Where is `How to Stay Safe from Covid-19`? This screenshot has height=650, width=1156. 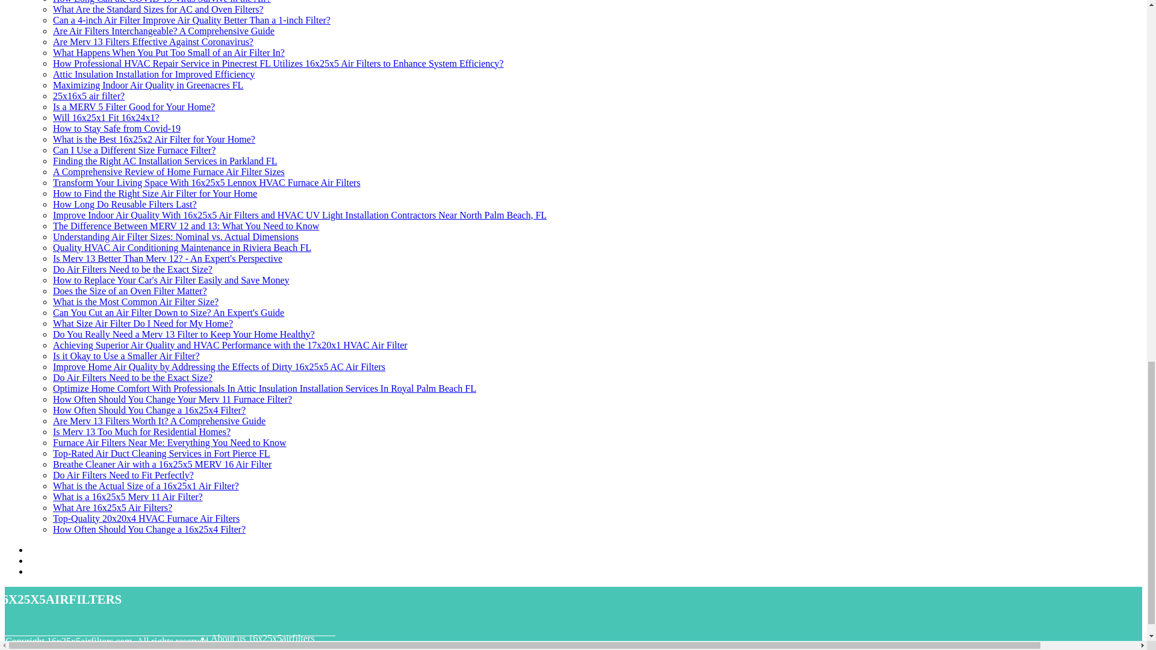
How to Stay Safe from Covid-19 is located at coordinates (117, 129).